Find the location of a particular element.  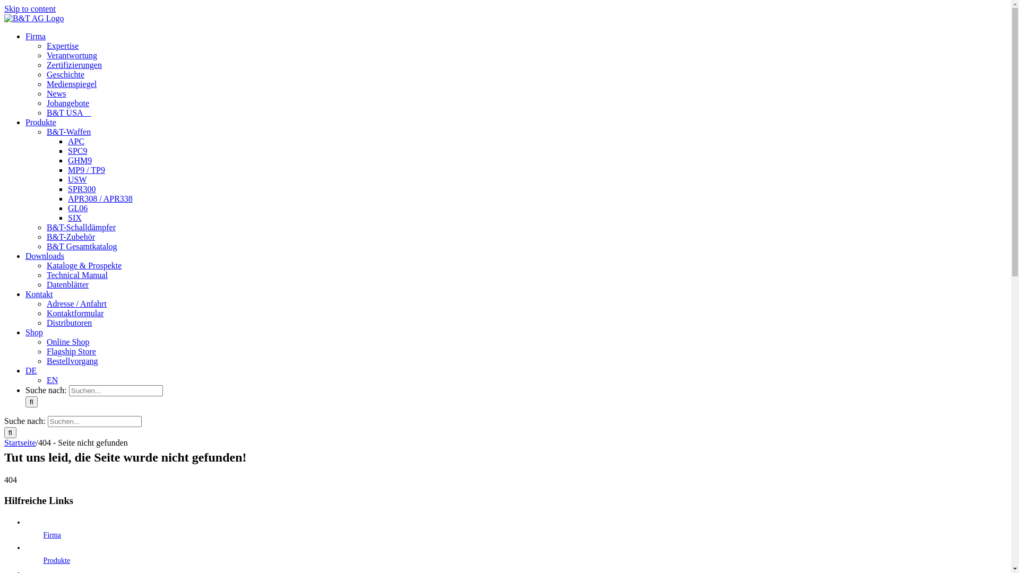

Produkte is located at coordinates (41, 122).